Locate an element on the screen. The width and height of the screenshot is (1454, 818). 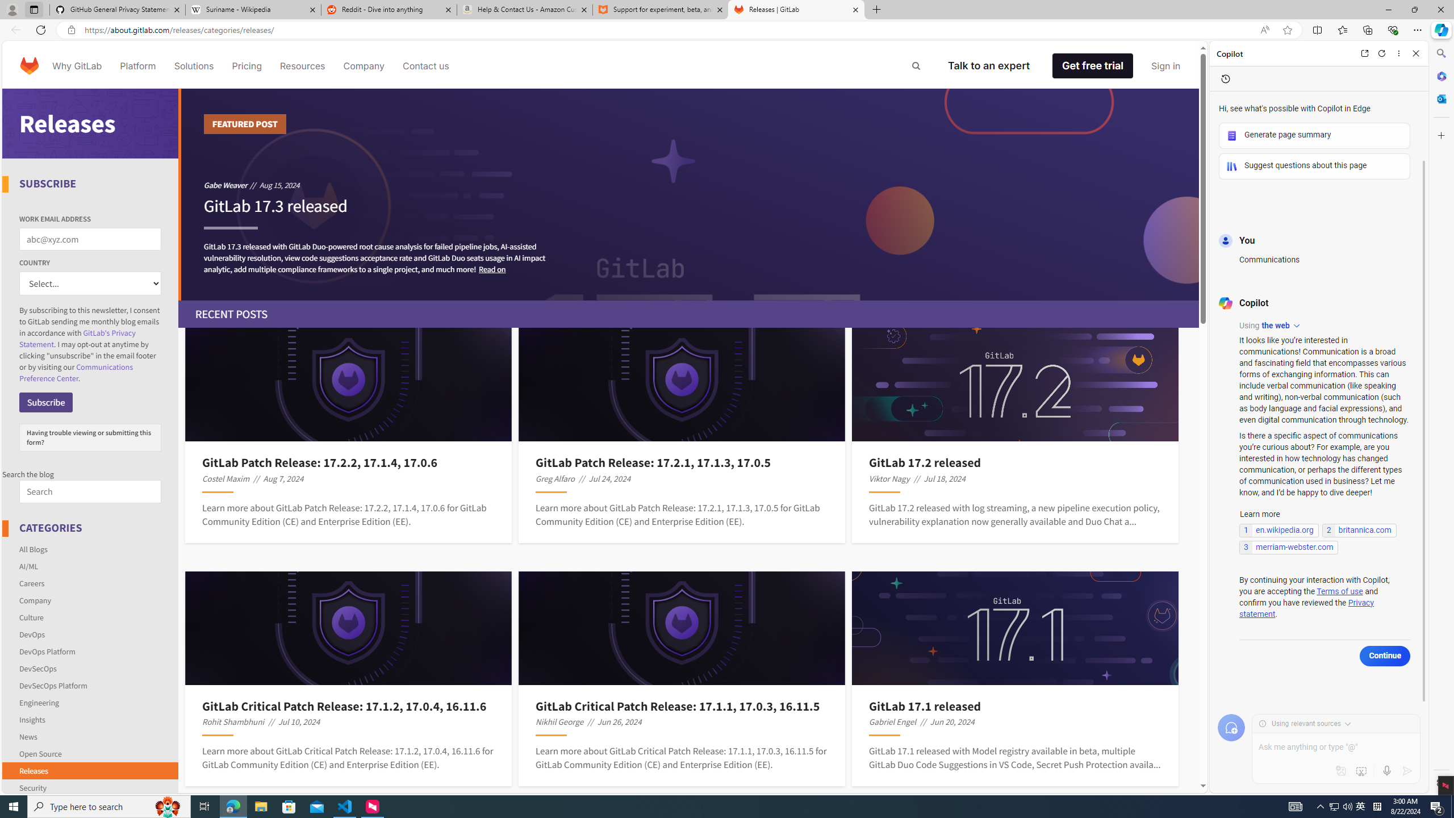
Pricing is located at coordinates (246, 66).